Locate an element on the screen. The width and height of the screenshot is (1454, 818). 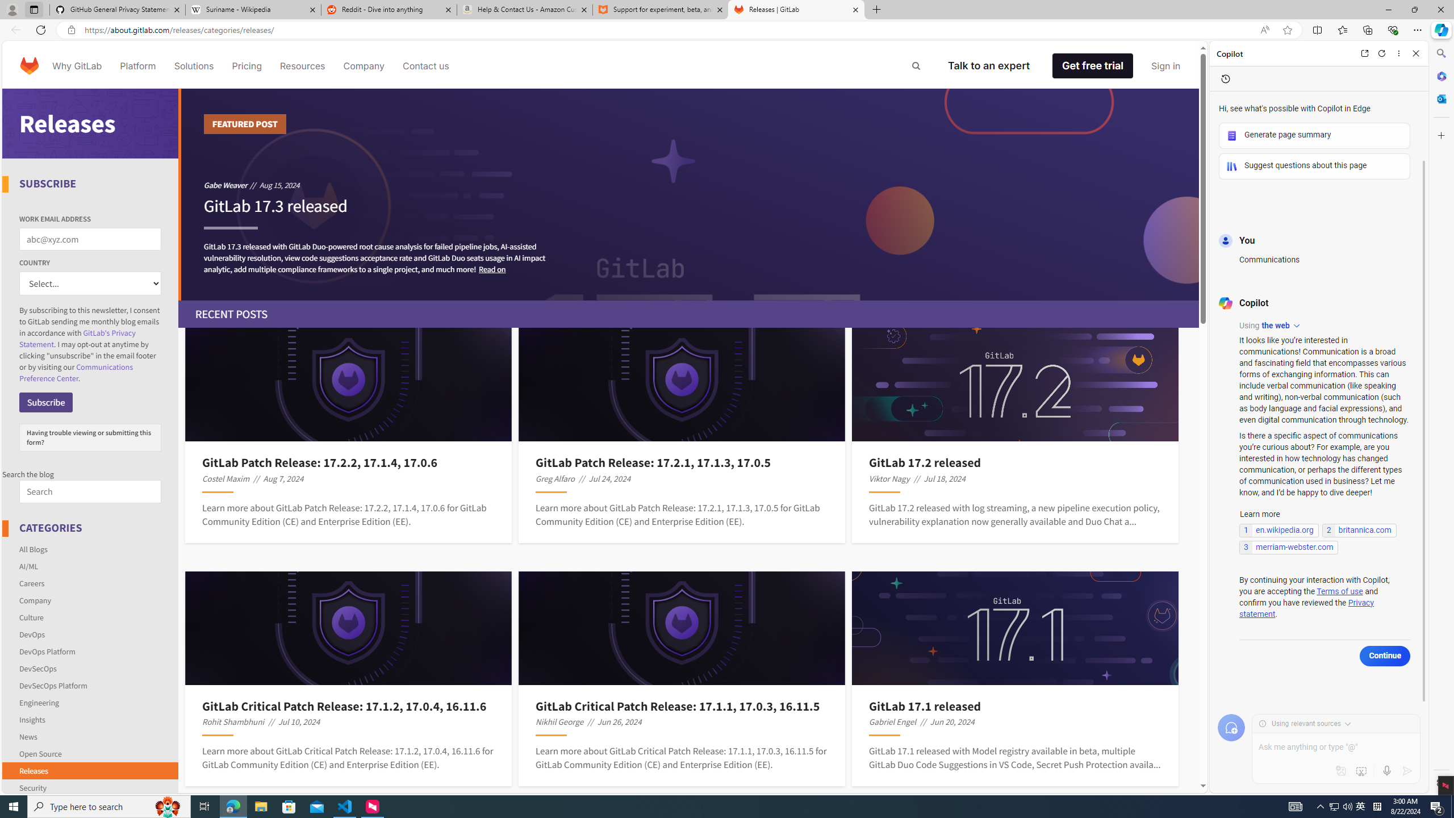
Pricing is located at coordinates (246, 66).